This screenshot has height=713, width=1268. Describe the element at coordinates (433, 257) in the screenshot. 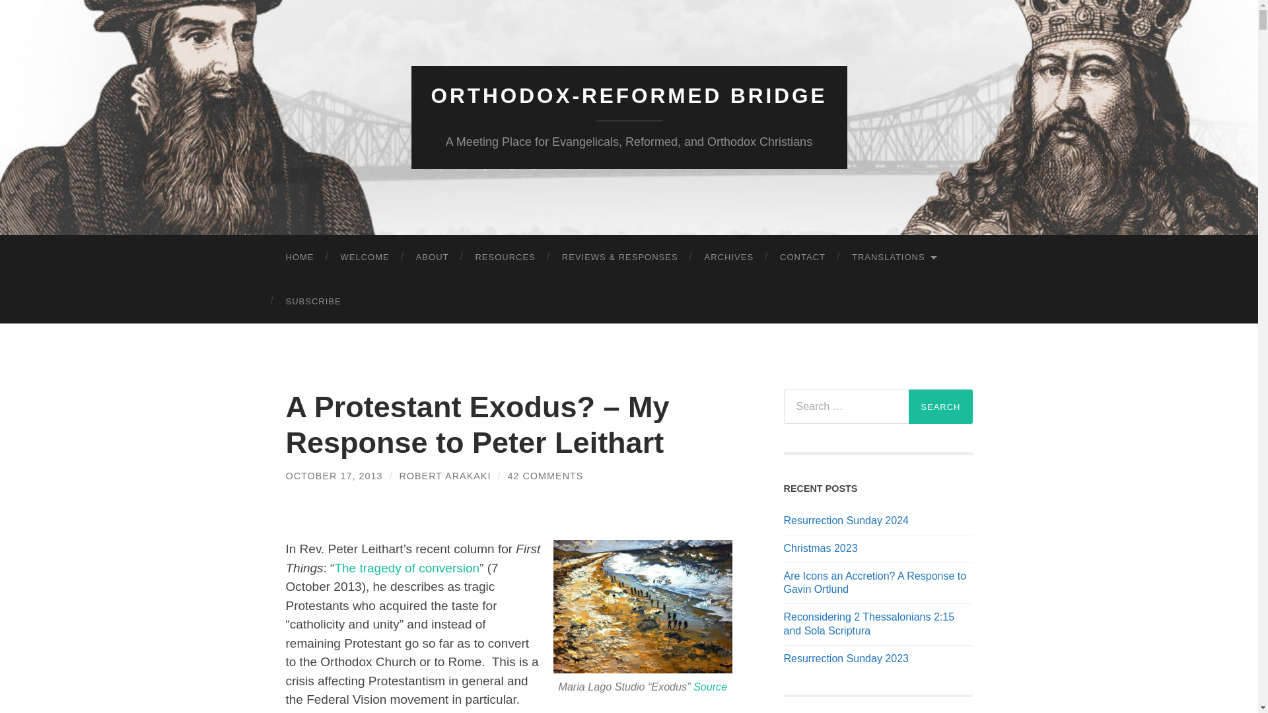

I see `ABOUT` at that location.